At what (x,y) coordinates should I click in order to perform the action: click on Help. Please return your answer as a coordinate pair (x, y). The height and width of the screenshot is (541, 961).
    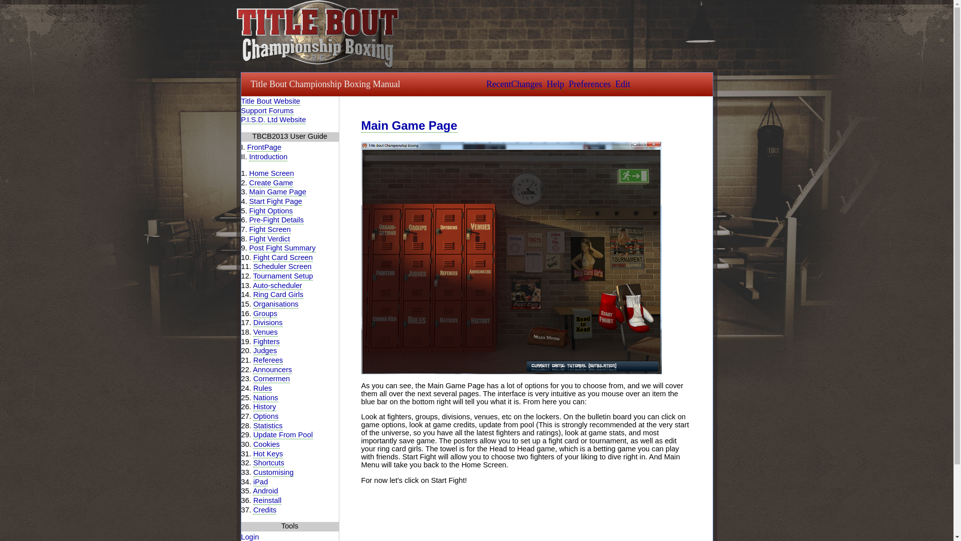
    Looking at the image, I should click on (556, 84).